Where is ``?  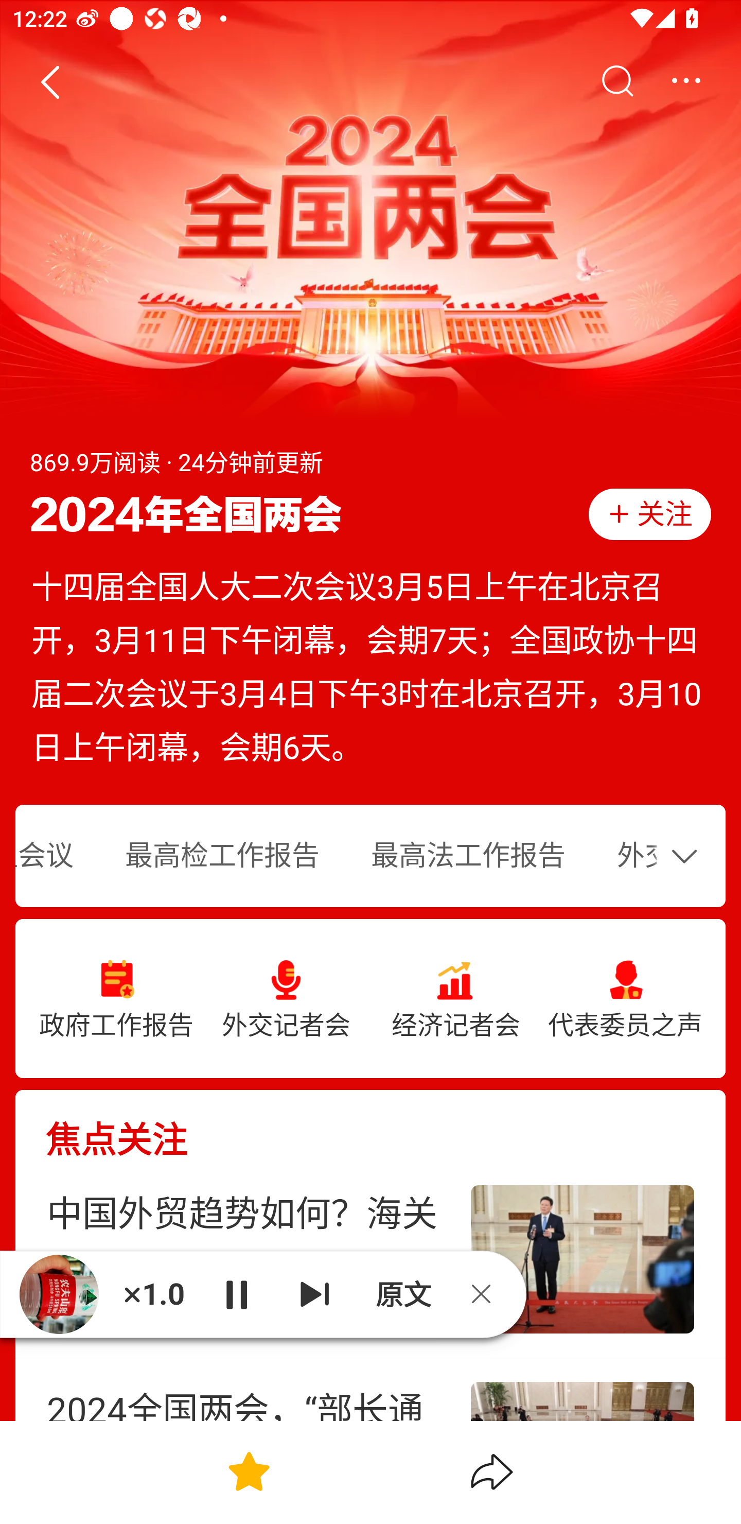
 is located at coordinates (689, 856).